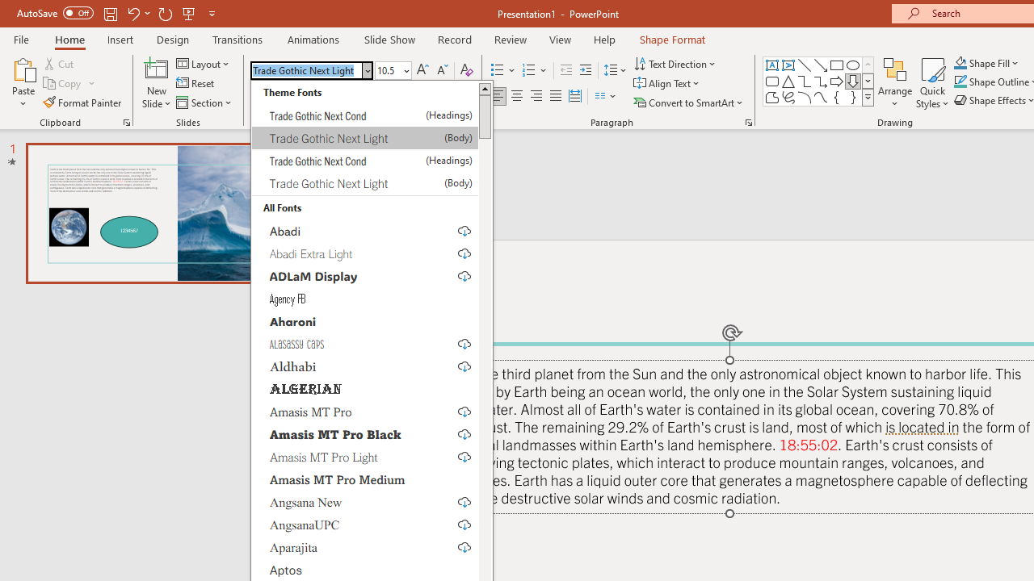 Image resolution: width=1034 pixels, height=581 pixels. Describe the element at coordinates (365, 366) in the screenshot. I see `Aldhabi, select to download` at that location.